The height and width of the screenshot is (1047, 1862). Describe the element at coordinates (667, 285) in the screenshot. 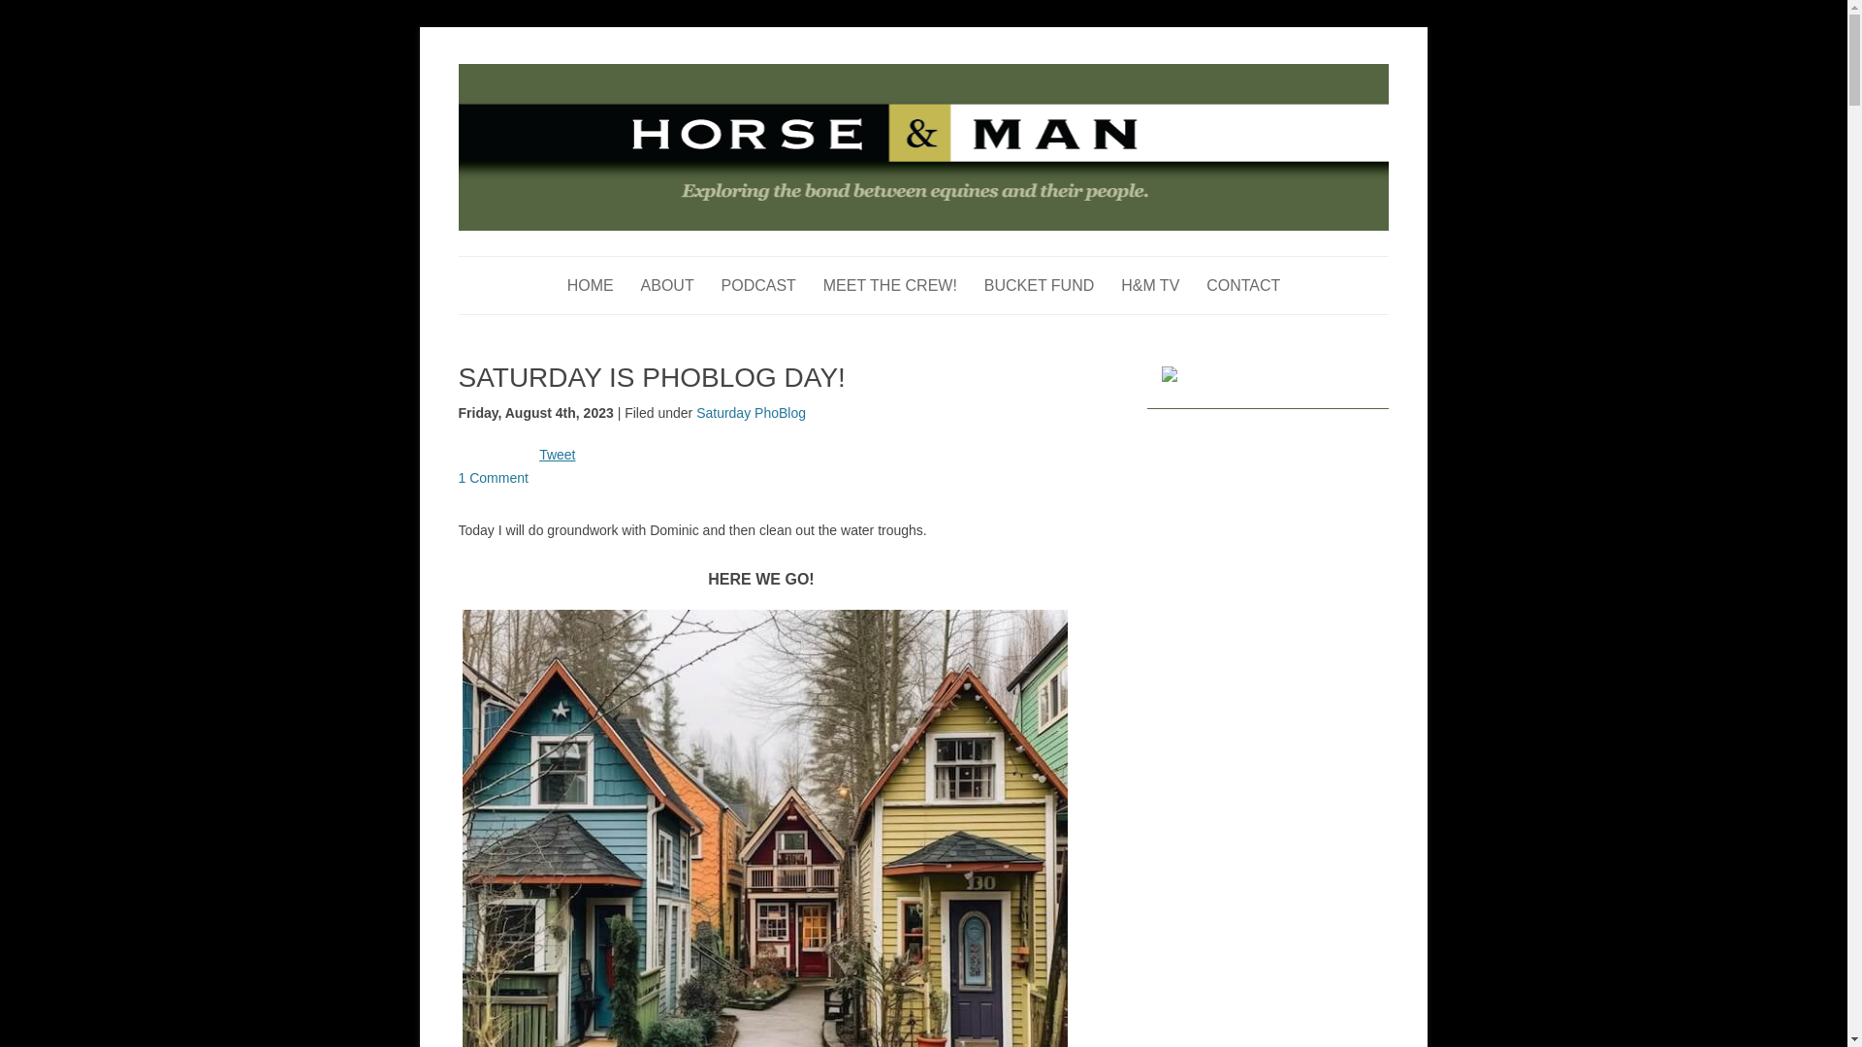

I see `About Horse and Man` at that location.